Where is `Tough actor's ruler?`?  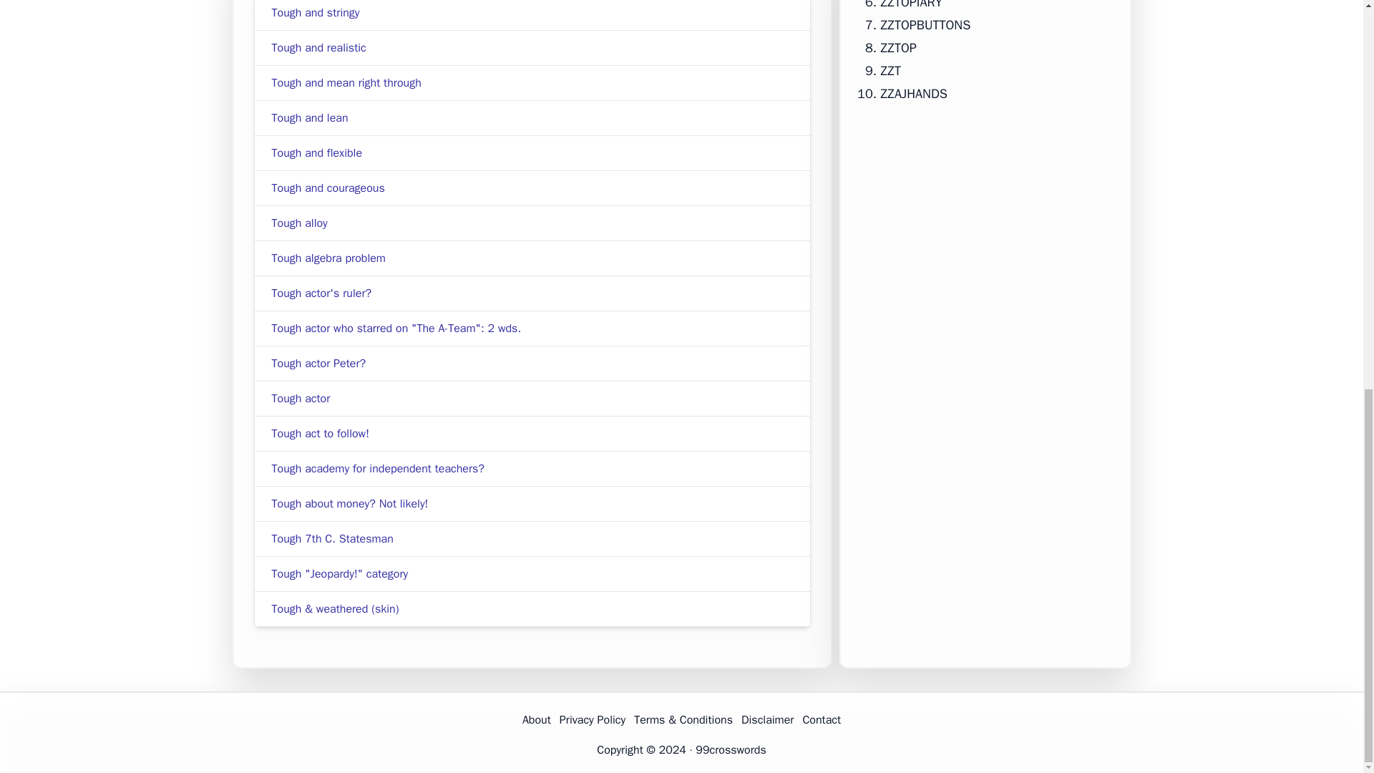 Tough actor's ruler? is located at coordinates (322, 293).